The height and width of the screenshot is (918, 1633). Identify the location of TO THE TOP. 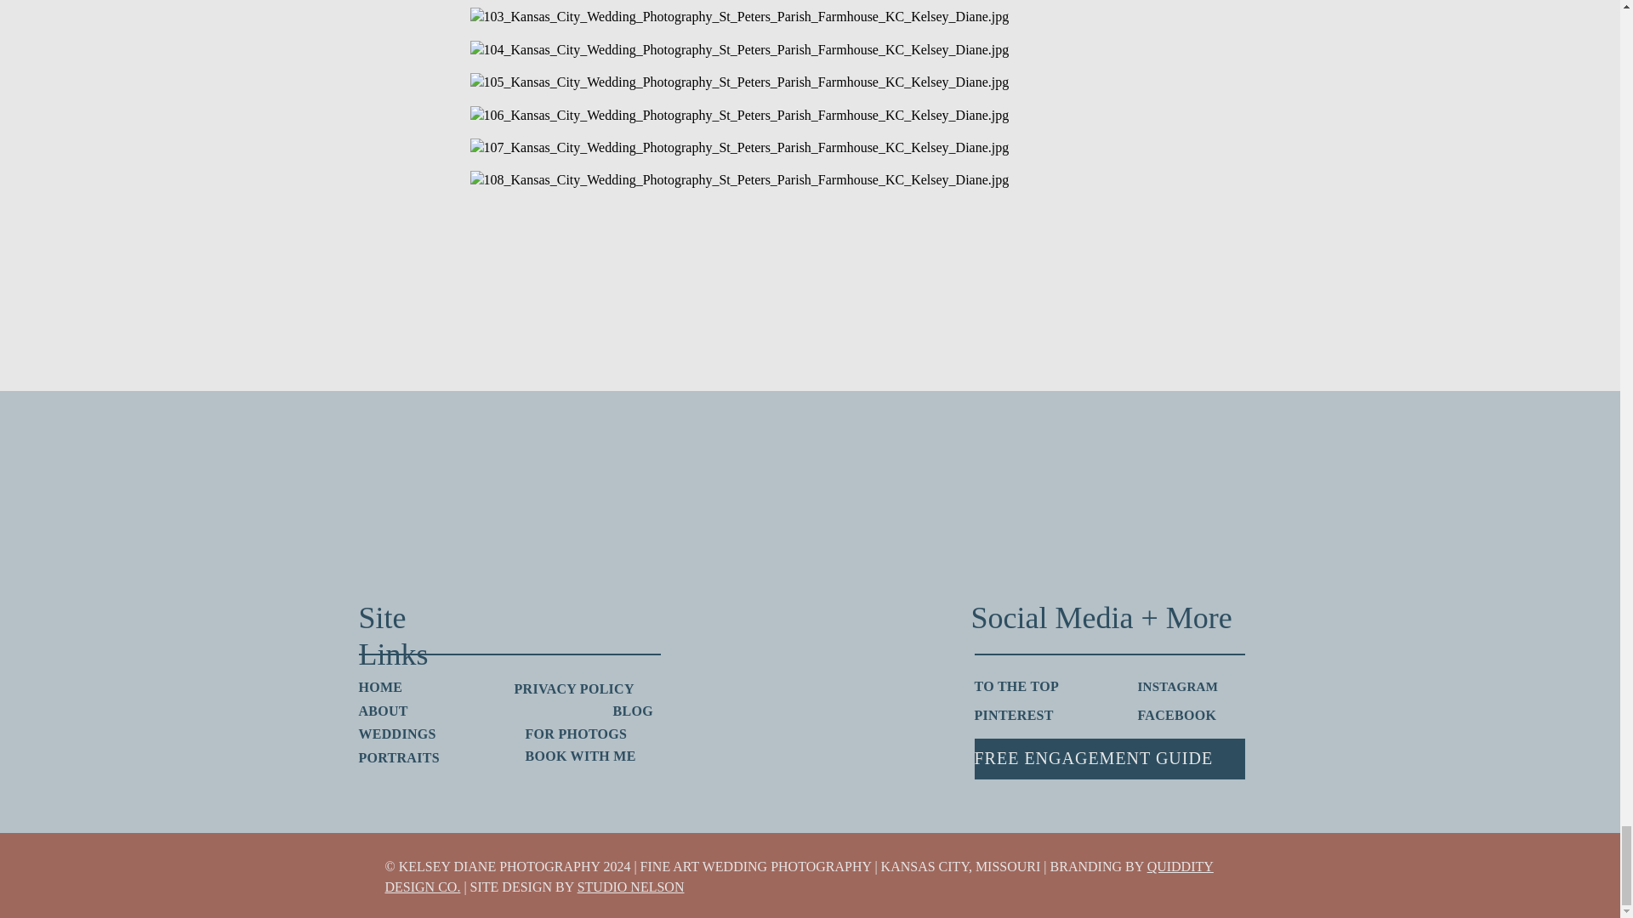
(1027, 687).